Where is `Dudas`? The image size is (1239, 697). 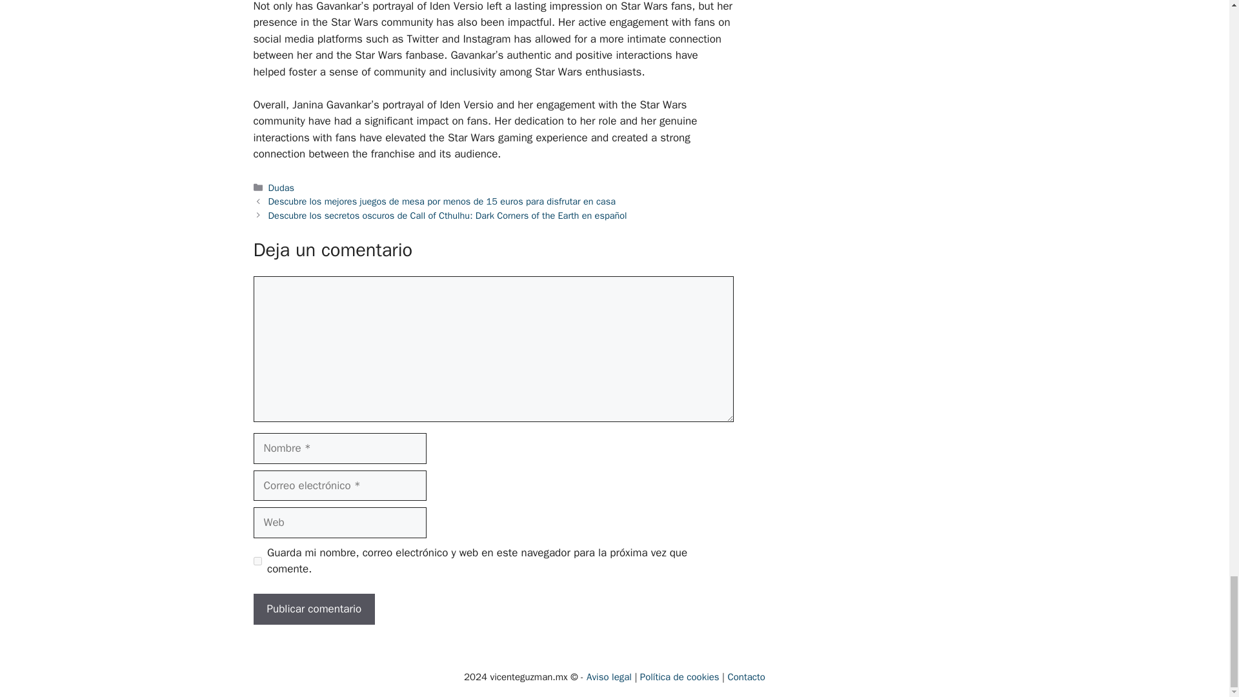 Dudas is located at coordinates (281, 187).